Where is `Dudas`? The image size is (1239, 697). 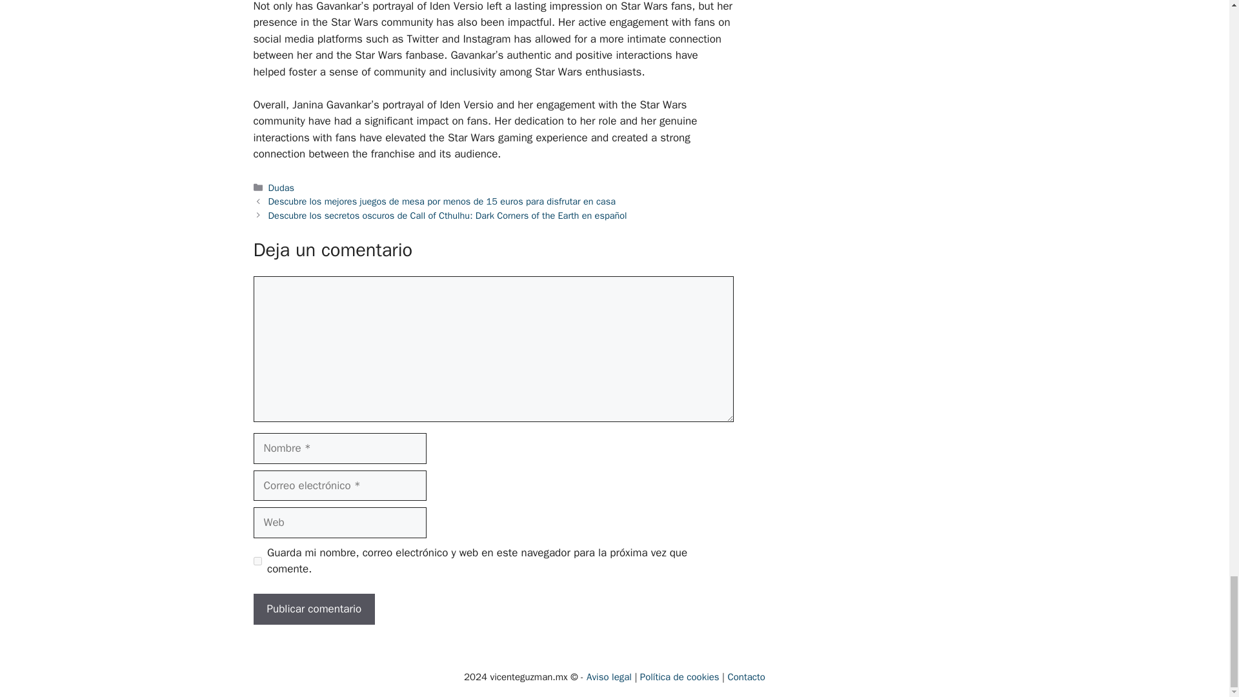 Dudas is located at coordinates (281, 187).